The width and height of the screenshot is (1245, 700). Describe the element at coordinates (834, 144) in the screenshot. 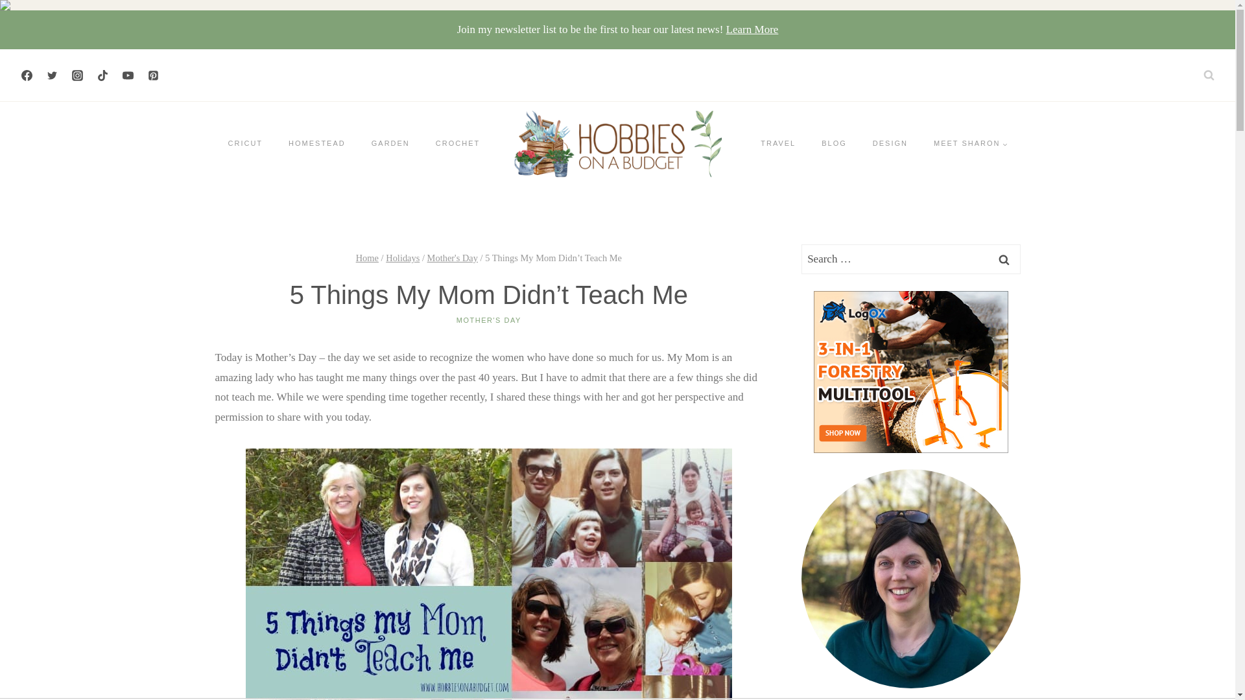

I see `BLOG` at that location.